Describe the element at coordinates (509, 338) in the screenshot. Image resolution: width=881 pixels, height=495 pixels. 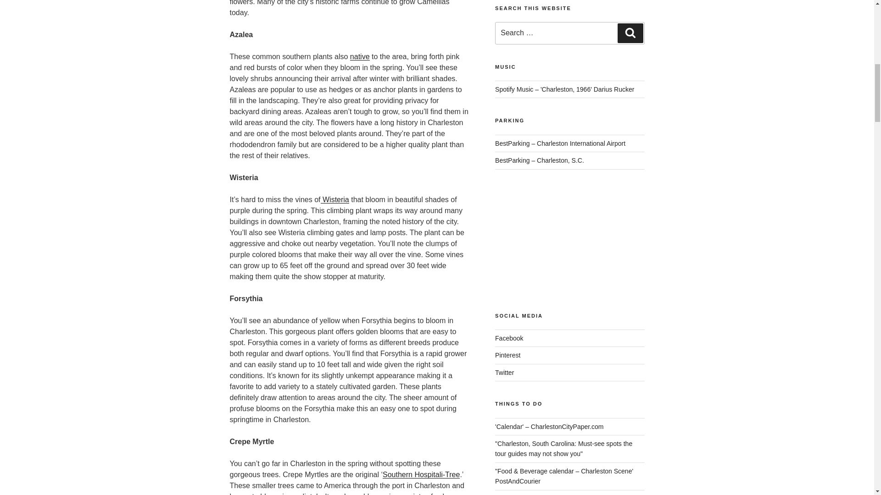
I see `Facebook` at that location.